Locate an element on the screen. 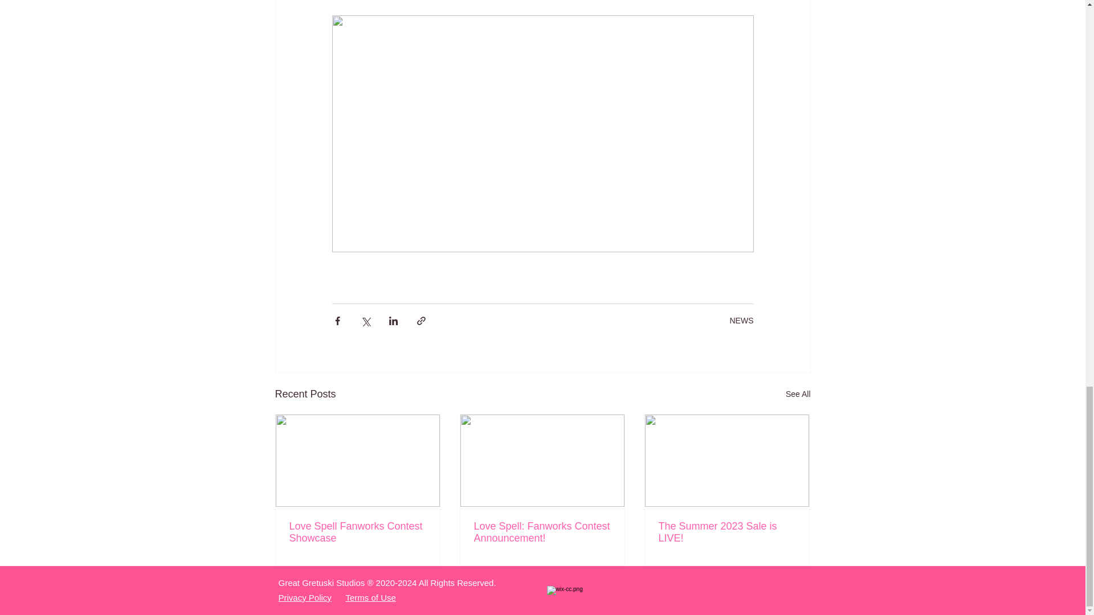 The width and height of the screenshot is (1094, 615). Terms of Use is located at coordinates (370, 598).